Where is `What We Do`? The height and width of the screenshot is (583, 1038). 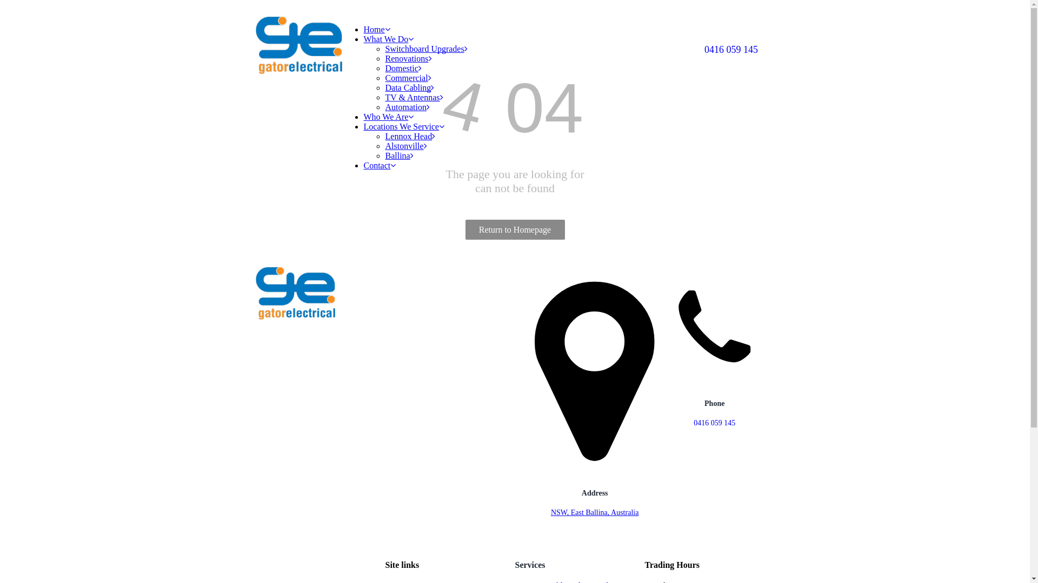 What We Do is located at coordinates (388, 39).